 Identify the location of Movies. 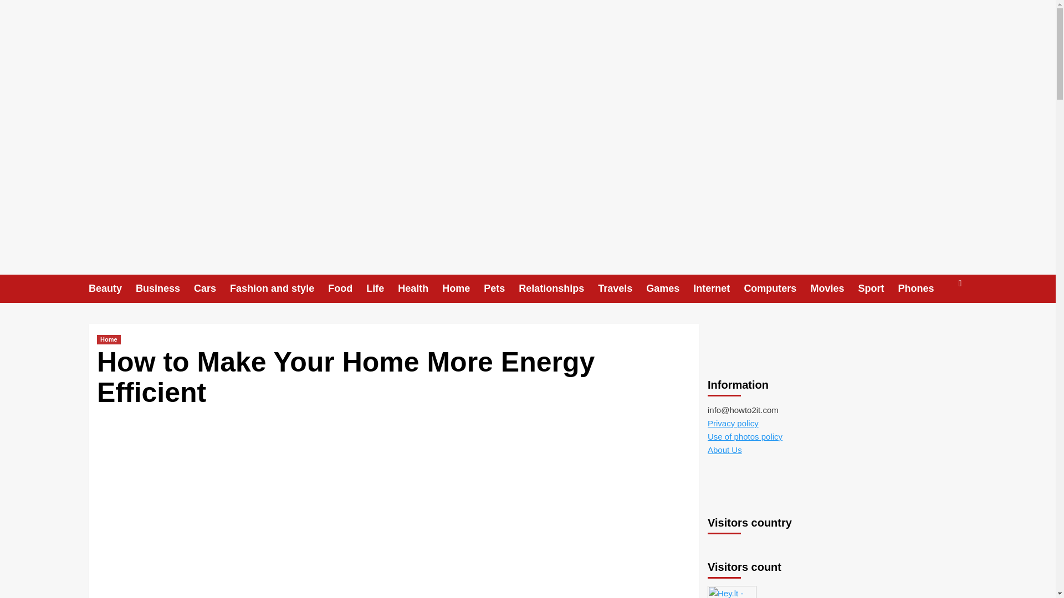
(833, 288).